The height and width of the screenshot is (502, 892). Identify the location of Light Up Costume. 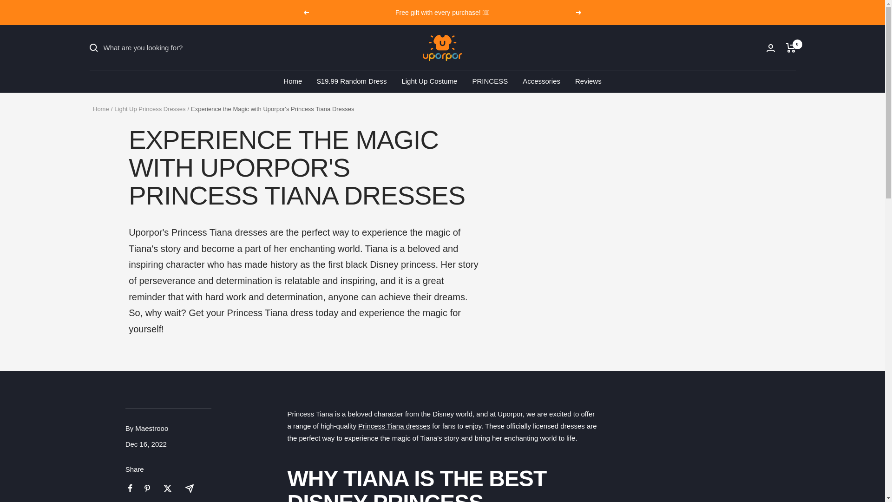
(429, 81).